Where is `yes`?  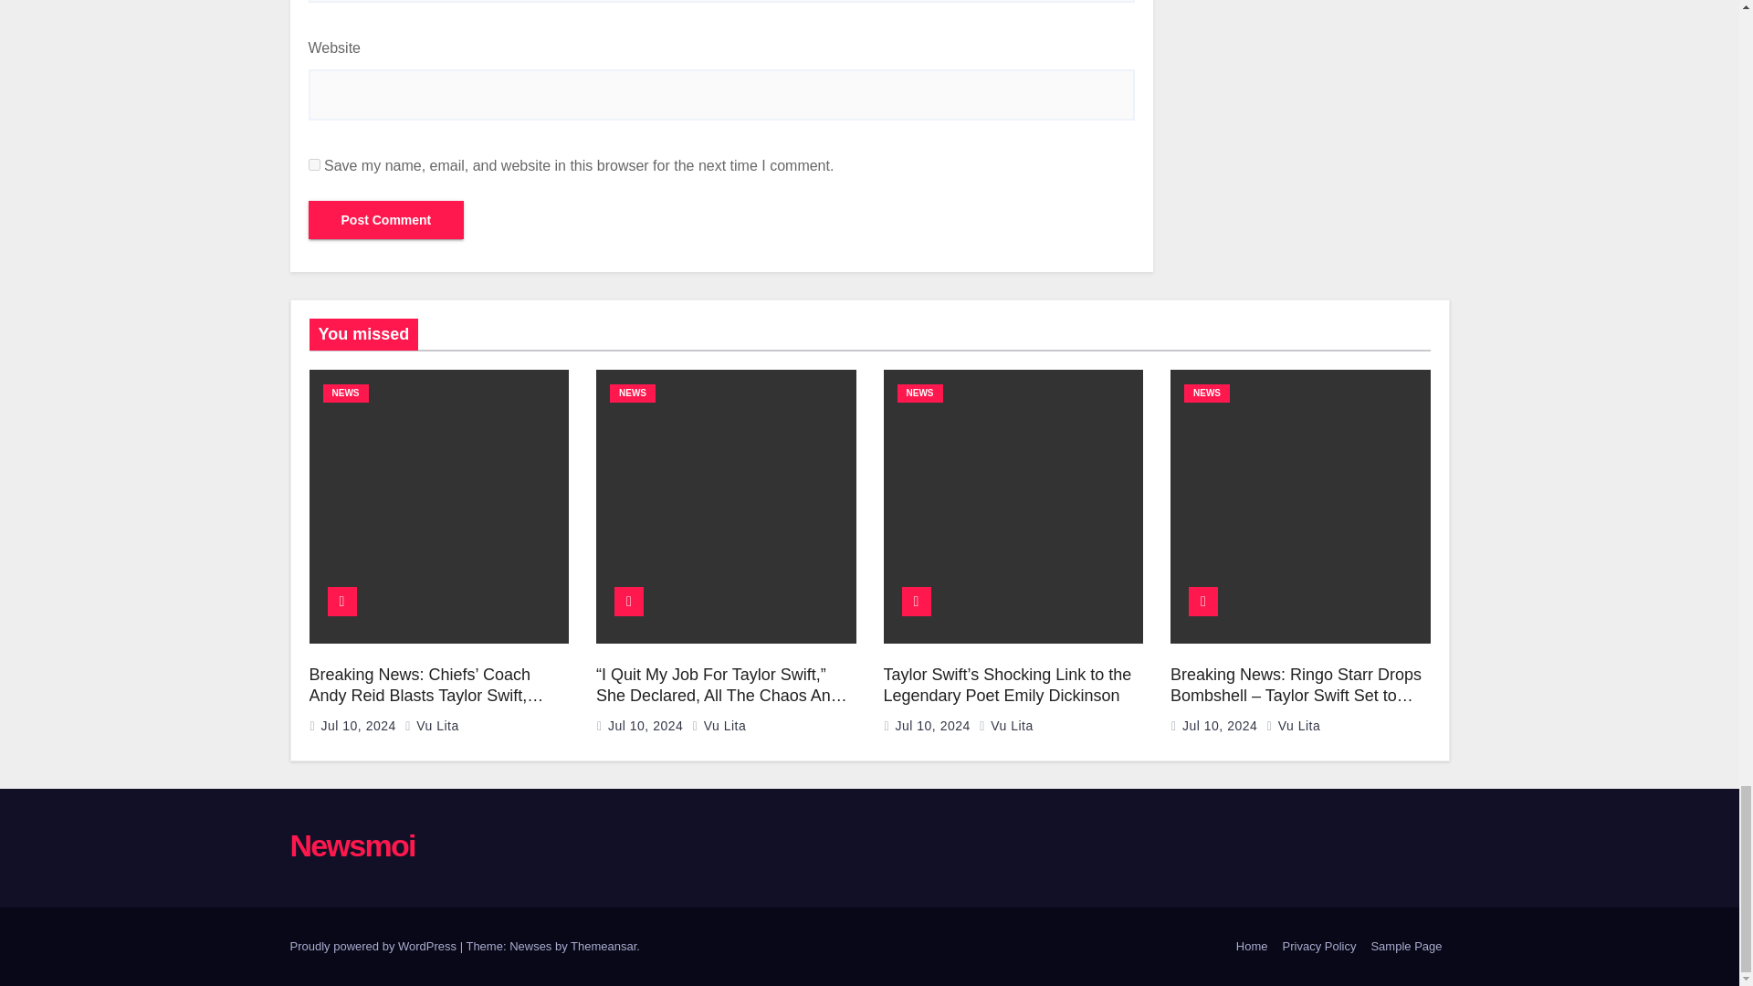 yes is located at coordinates (314, 164).